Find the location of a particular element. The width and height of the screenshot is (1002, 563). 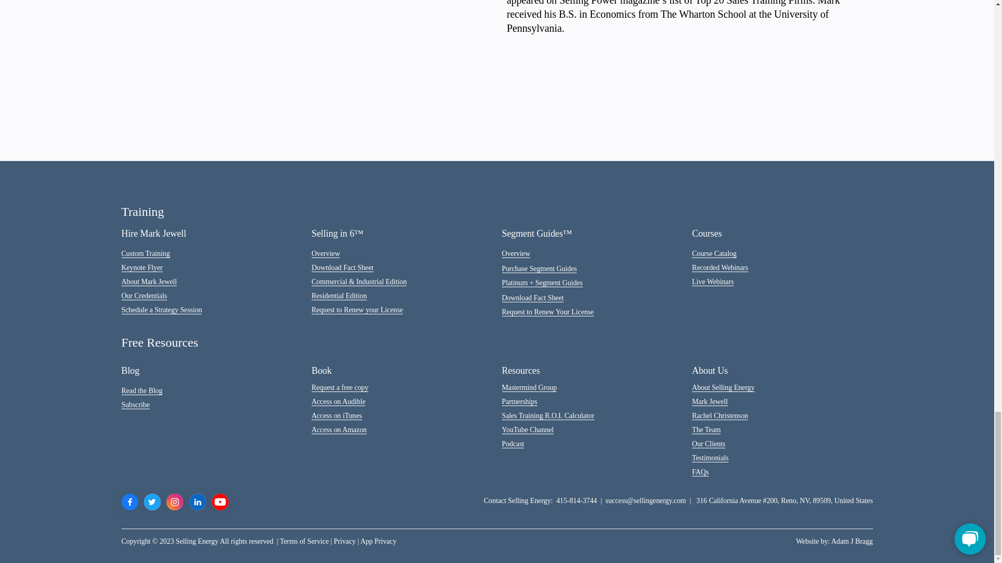

Recorded Webinars is located at coordinates (720, 268).